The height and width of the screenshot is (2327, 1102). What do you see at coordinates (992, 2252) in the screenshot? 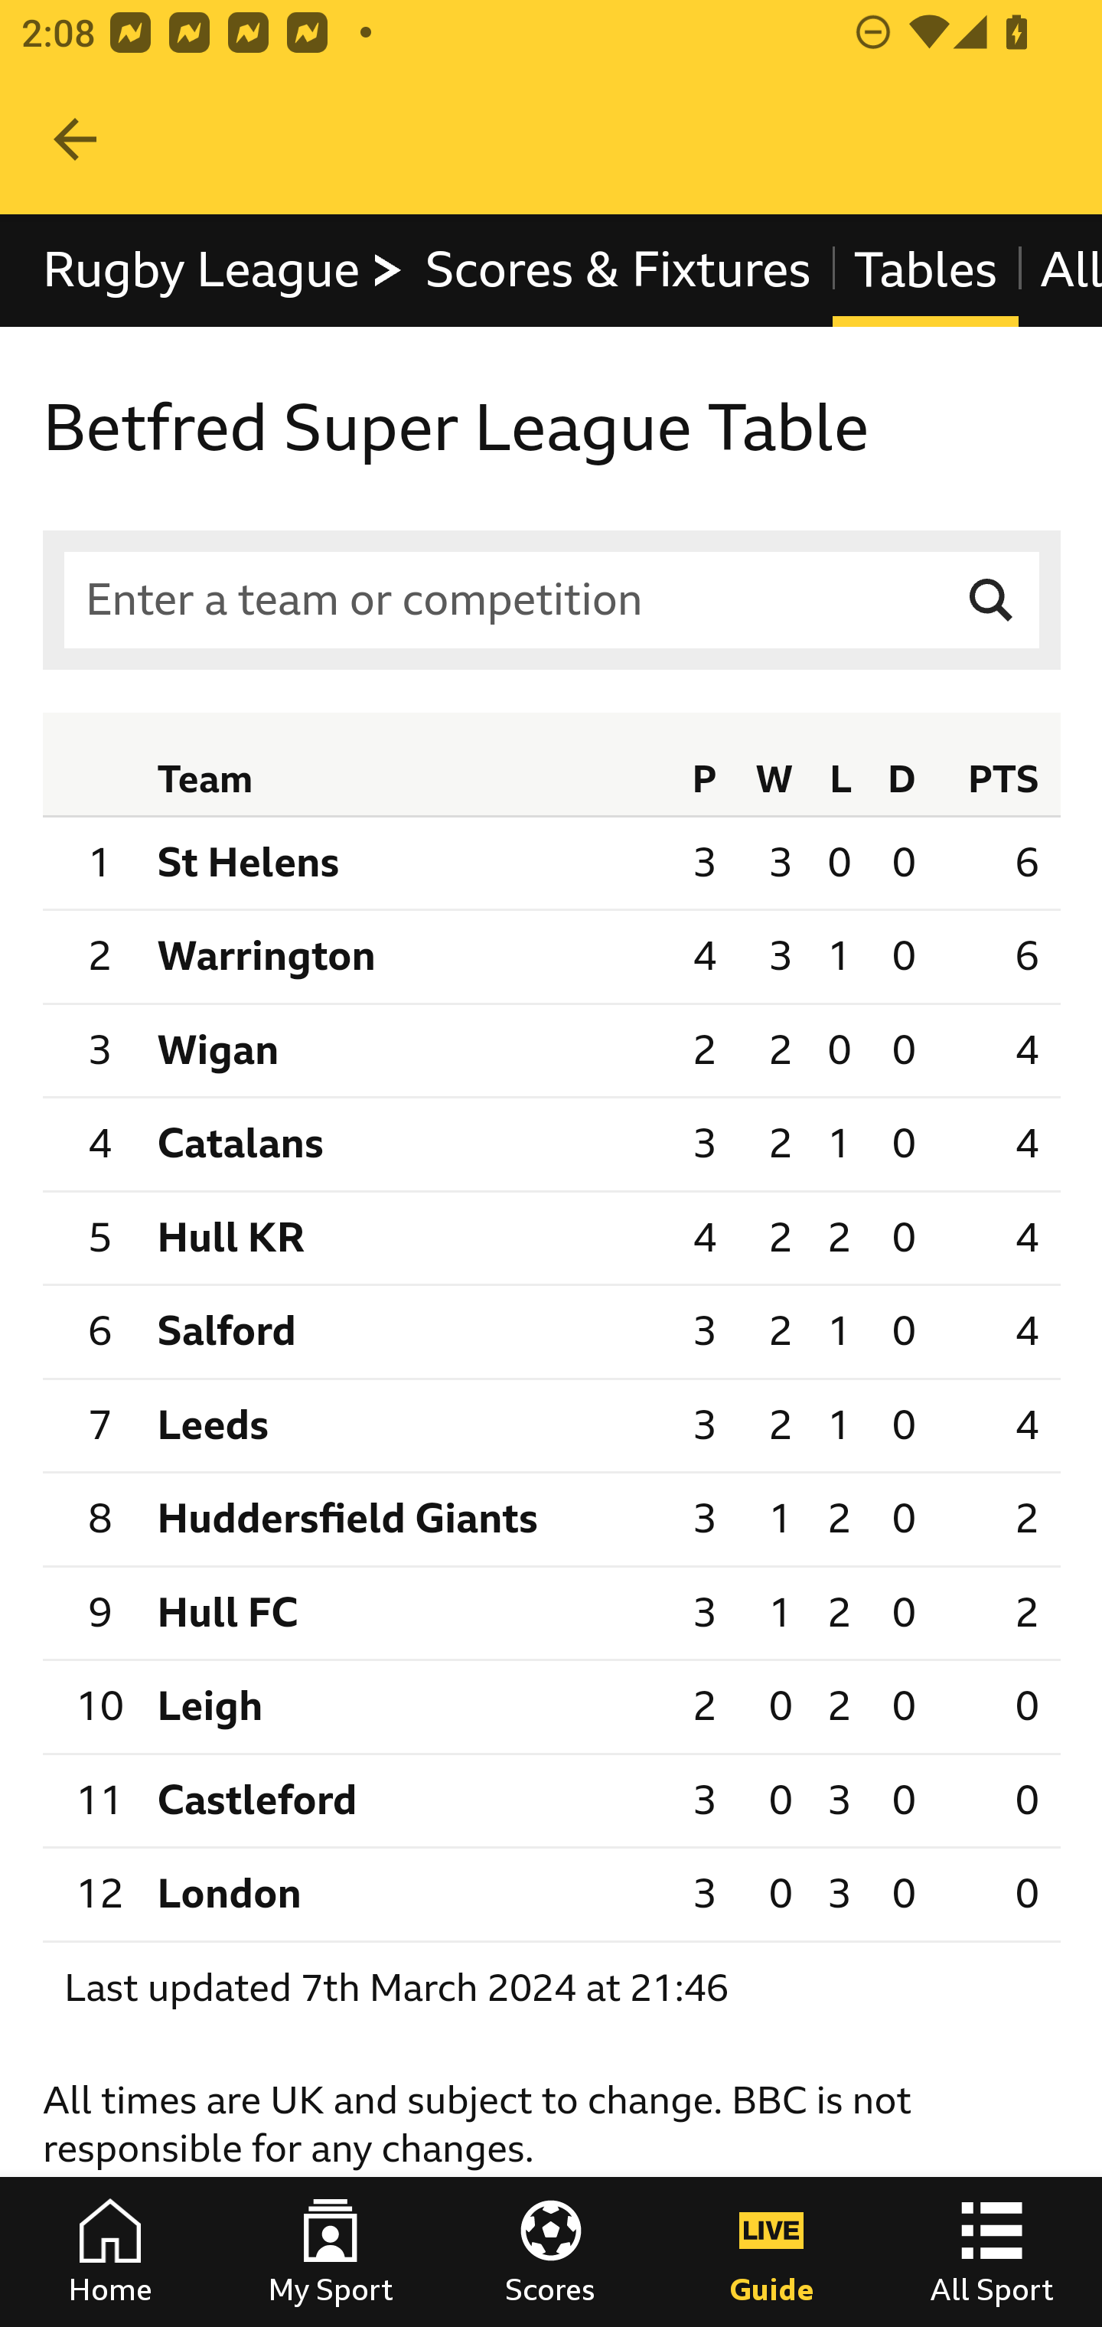
I see `All Sport` at bounding box center [992, 2252].